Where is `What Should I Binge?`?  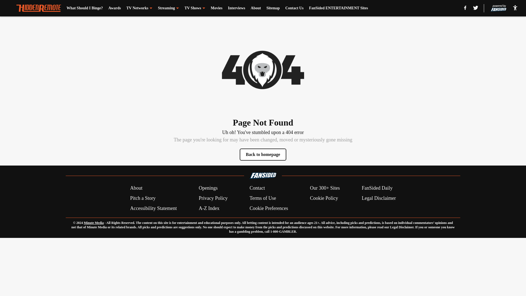 What Should I Binge? is located at coordinates (85, 8).